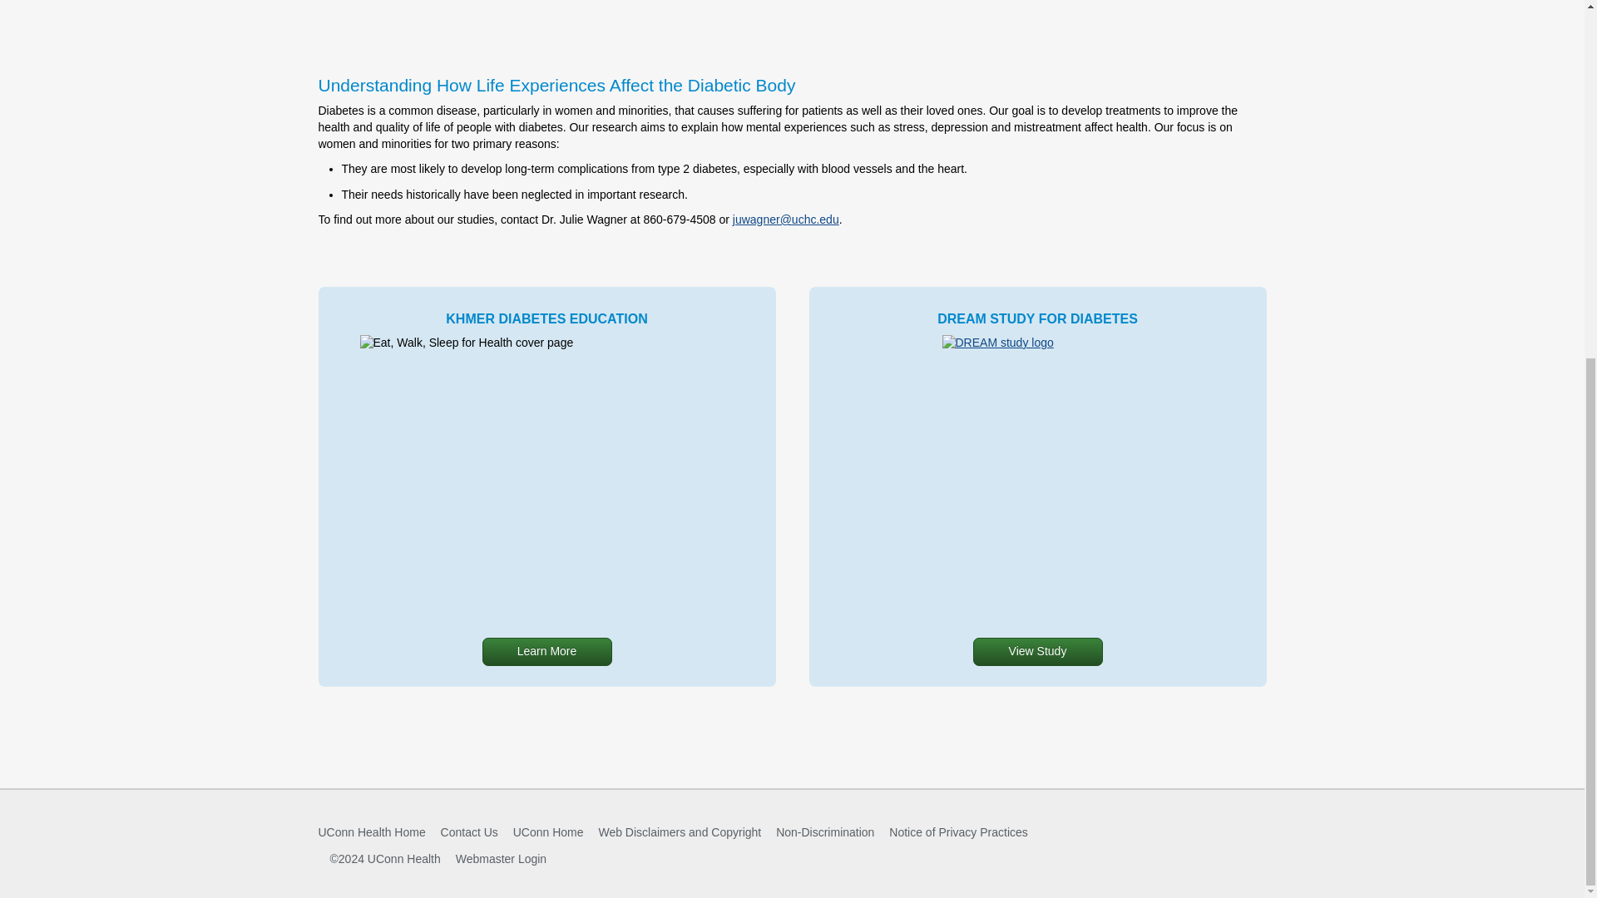 The width and height of the screenshot is (1597, 898). What do you see at coordinates (825, 831) in the screenshot?
I see `Non-Discrimination` at bounding box center [825, 831].